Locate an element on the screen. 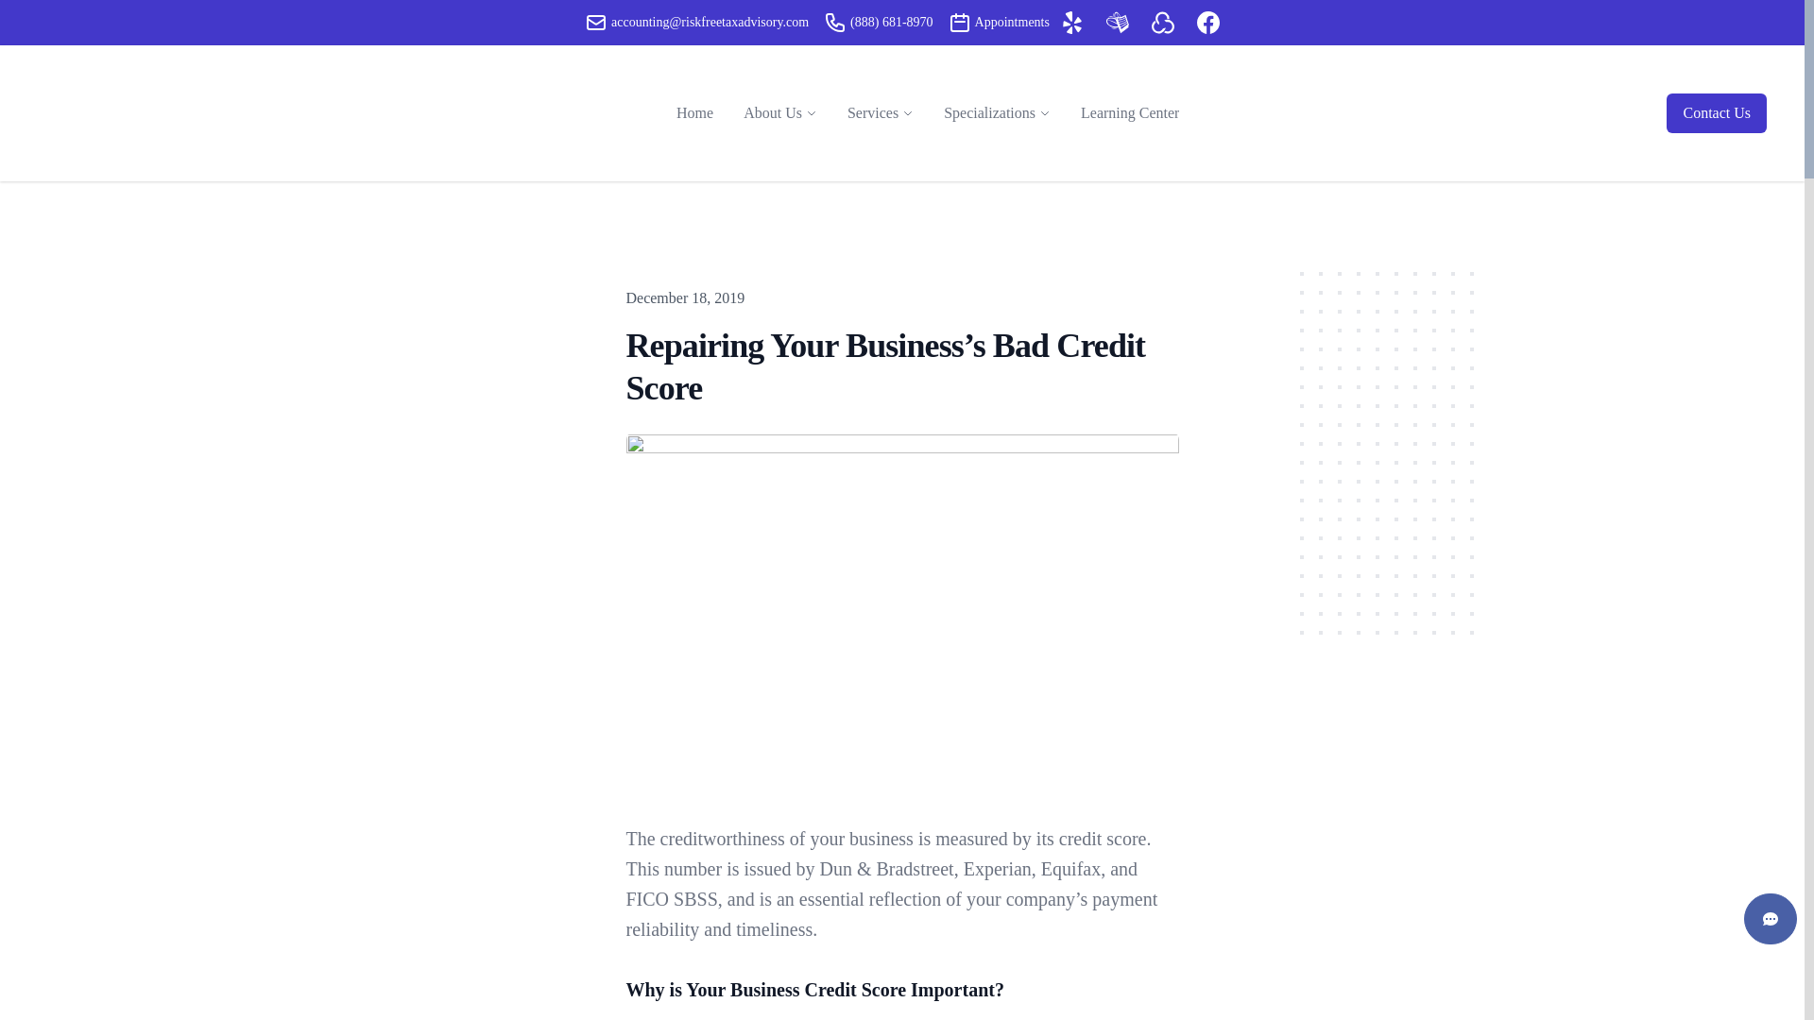  Appointments is located at coordinates (1000, 22).